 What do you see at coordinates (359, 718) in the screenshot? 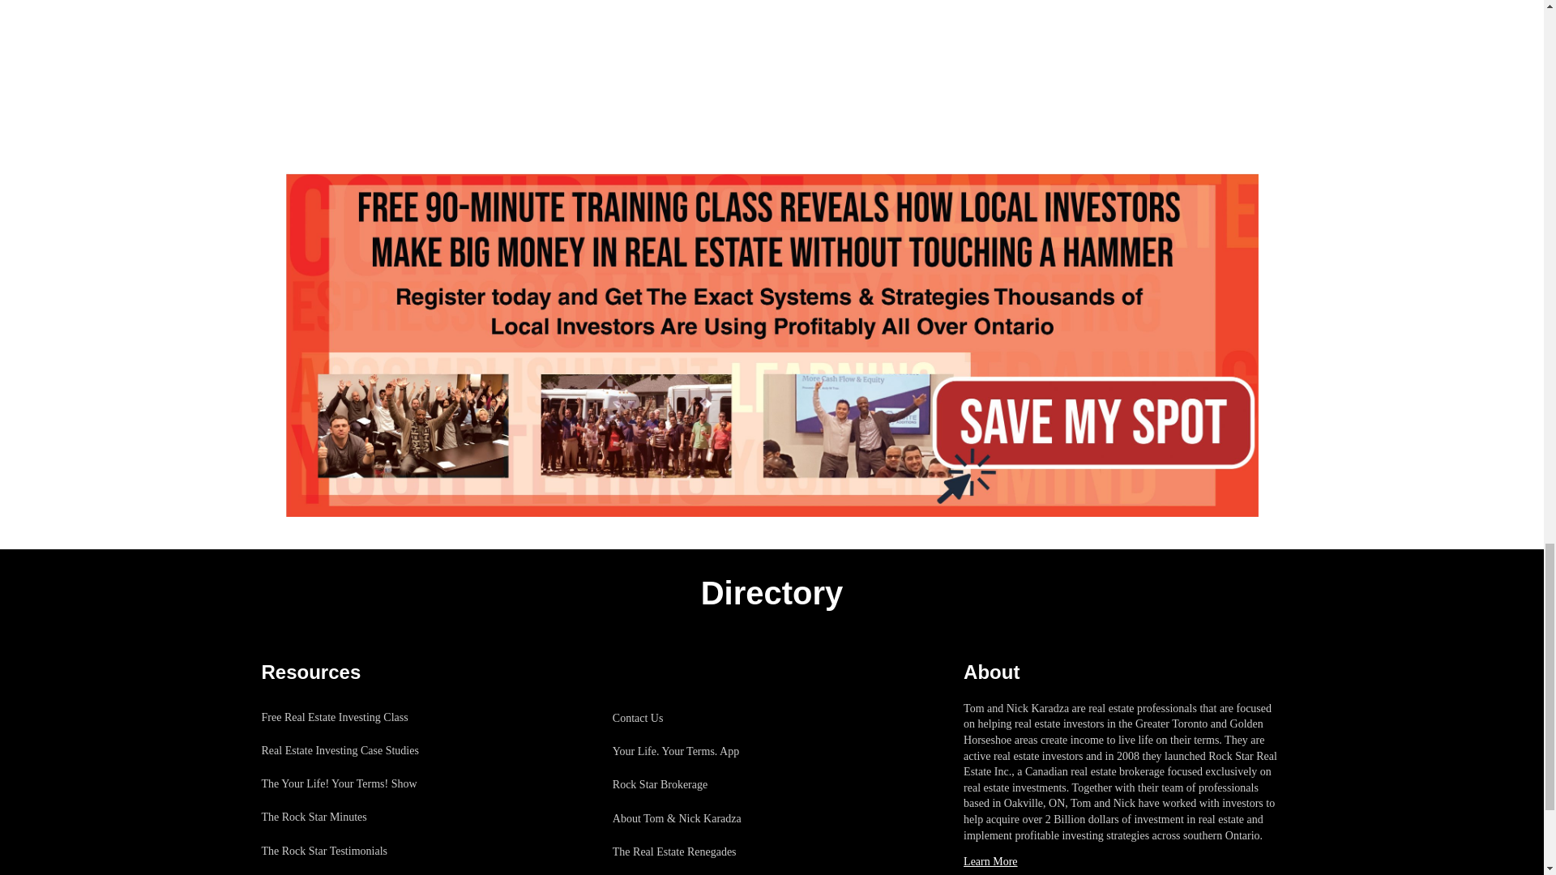
I see `Free Real Estate Investing Class` at bounding box center [359, 718].